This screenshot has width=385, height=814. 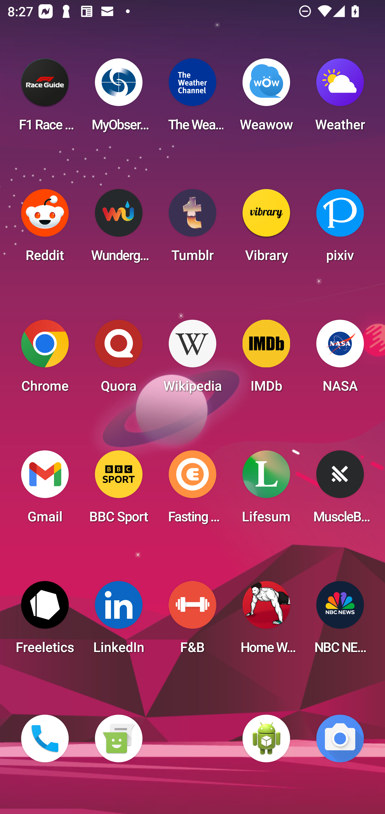 What do you see at coordinates (118, 738) in the screenshot?
I see `Messaging` at bounding box center [118, 738].